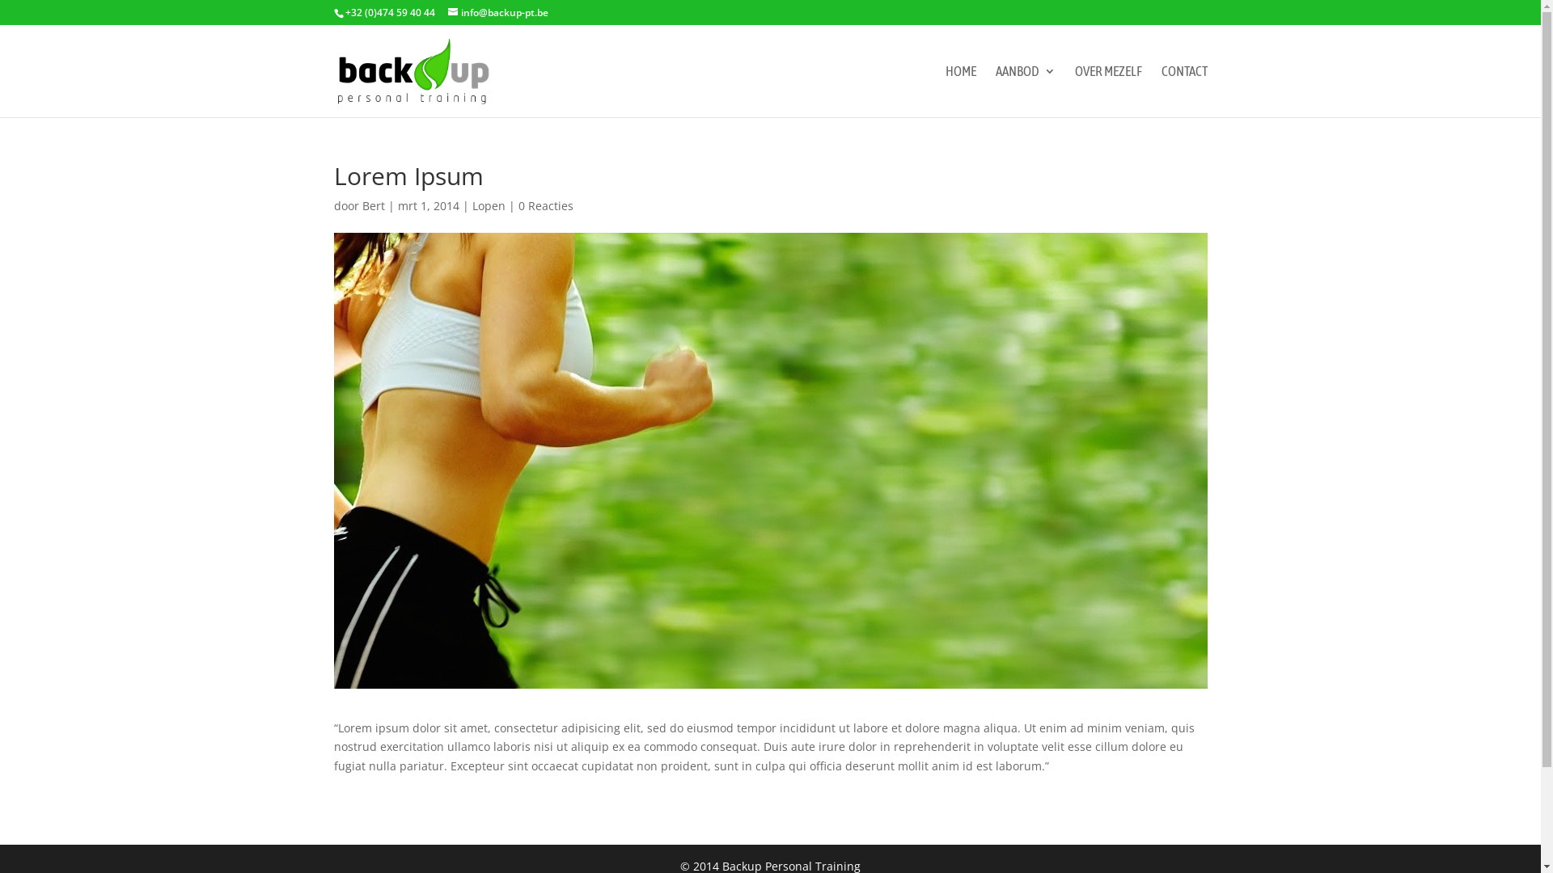 The image size is (1553, 873). What do you see at coordinates (374, 205) in the screenshot?
I see `Bert` at bounding box center [374, 205].